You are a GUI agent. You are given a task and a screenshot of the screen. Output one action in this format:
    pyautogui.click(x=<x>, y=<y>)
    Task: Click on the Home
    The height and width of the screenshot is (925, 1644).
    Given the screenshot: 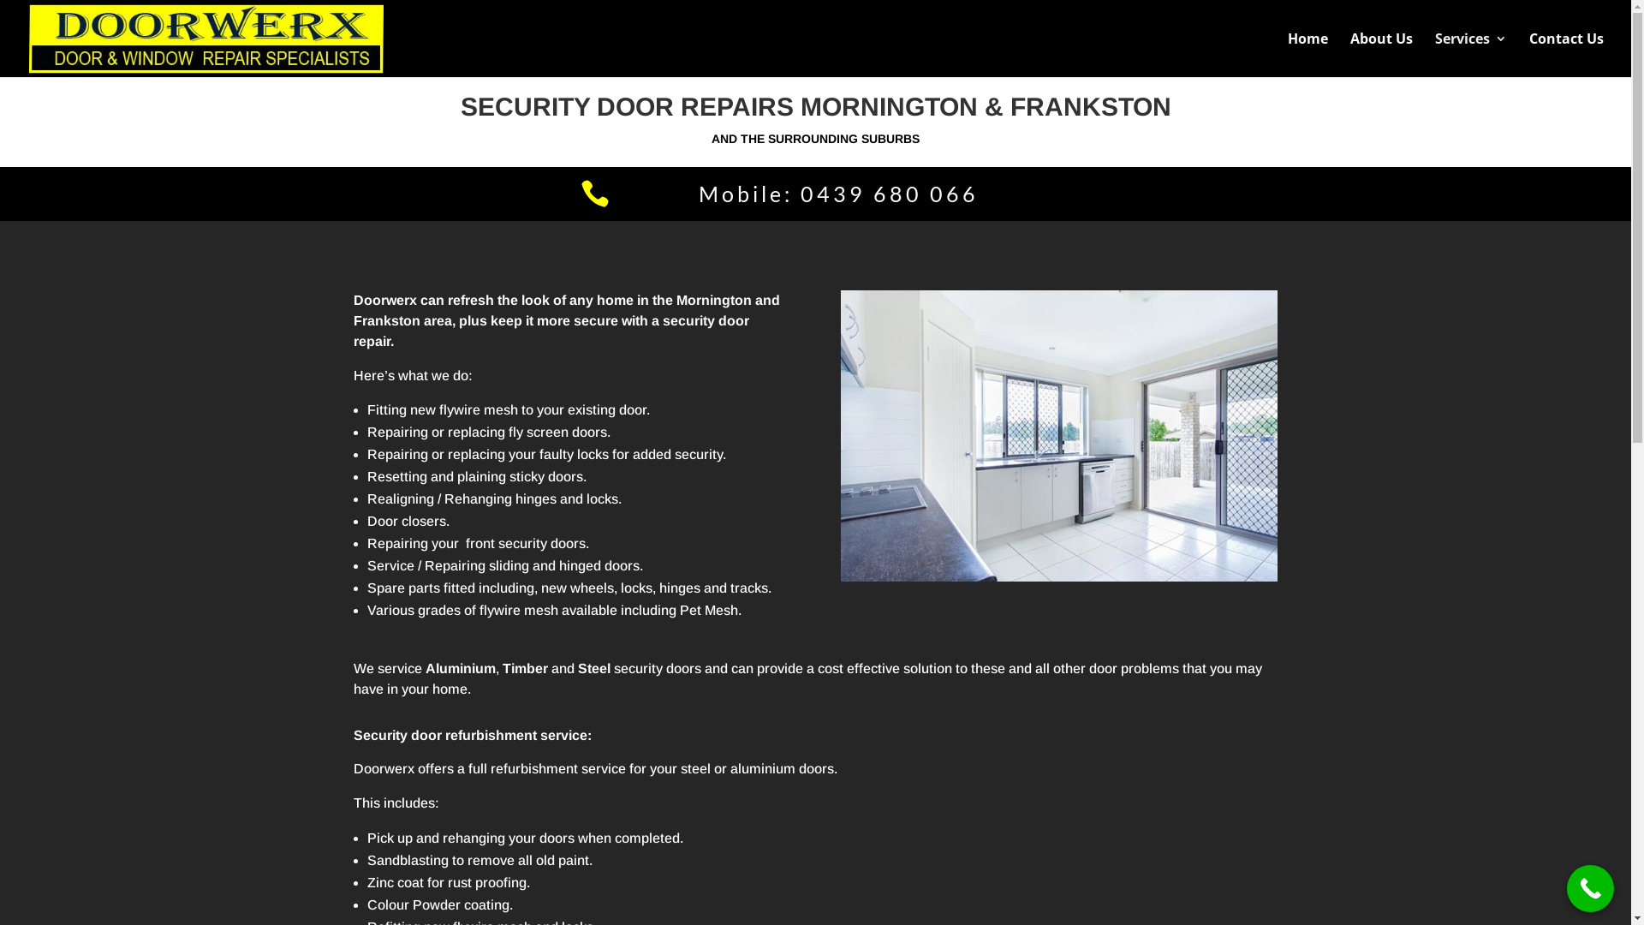 What is the action you would take?
    pyautogui.click(x=1308, y=55)
    